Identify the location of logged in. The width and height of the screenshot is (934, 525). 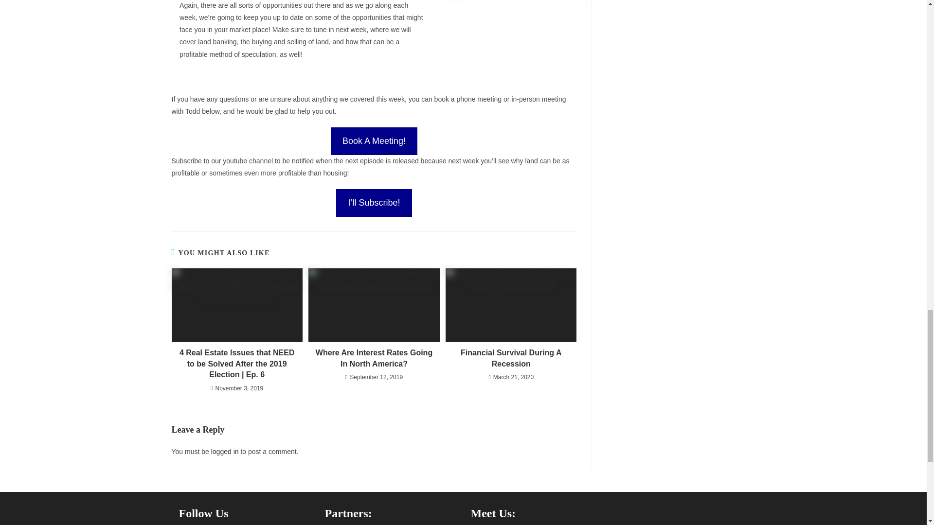
(225, 452).